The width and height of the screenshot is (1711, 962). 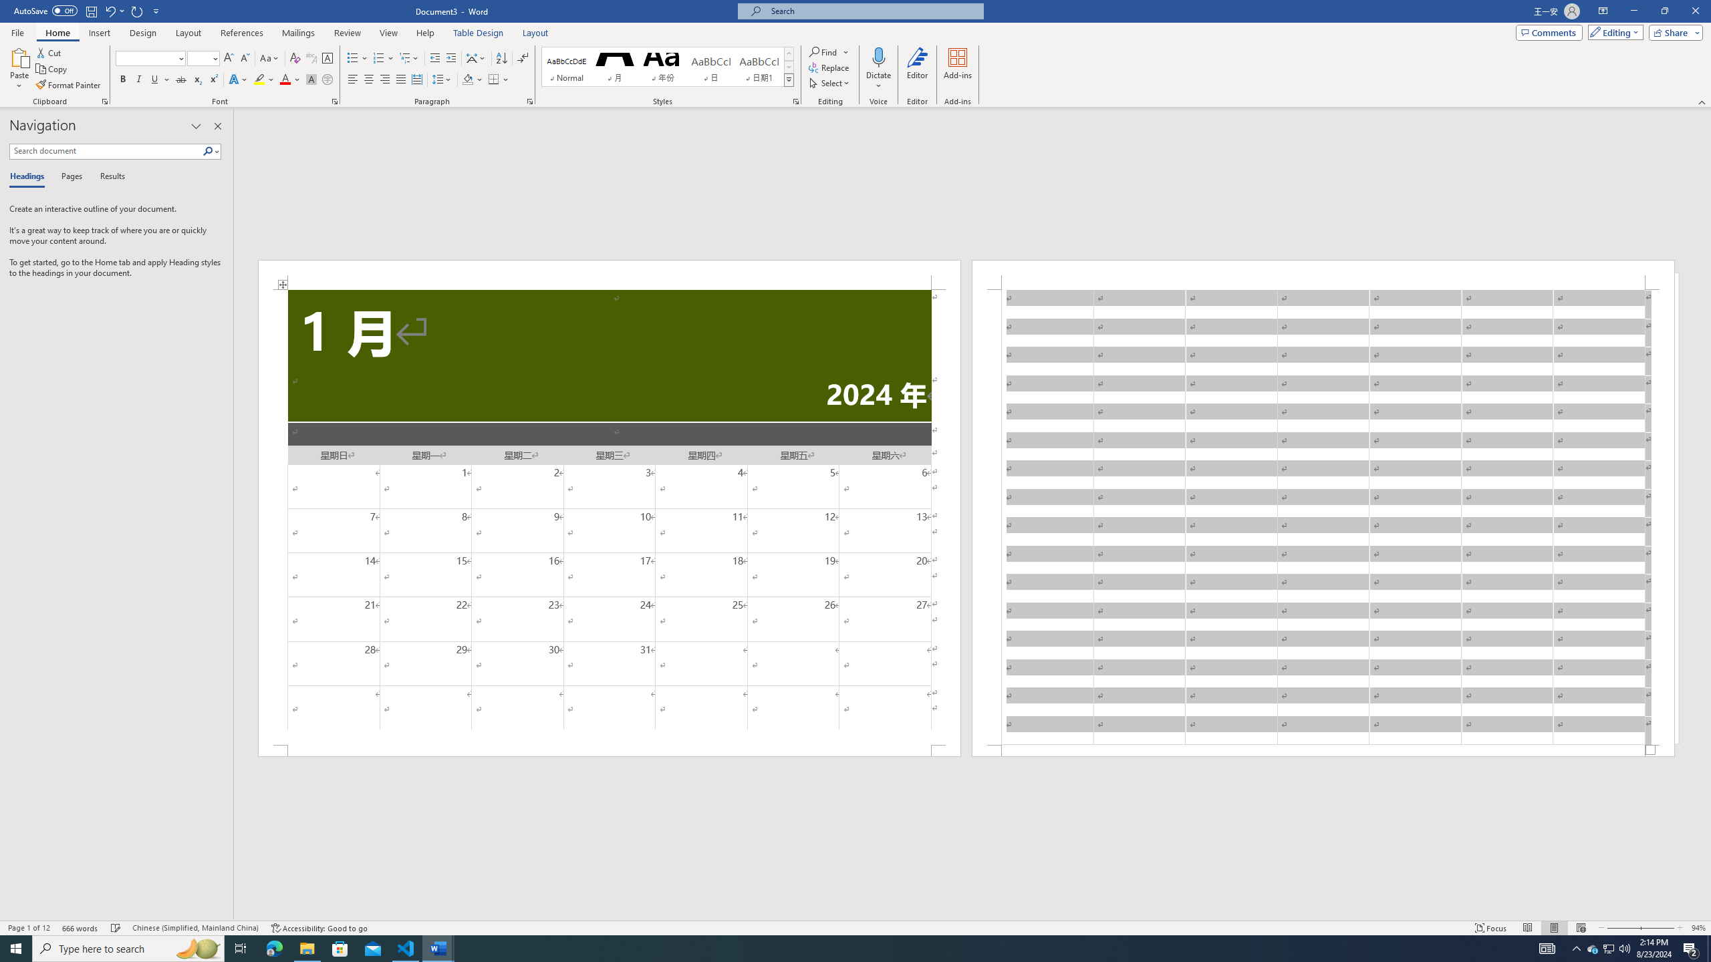 I want to click on Insert, so click(x=99, y=33).